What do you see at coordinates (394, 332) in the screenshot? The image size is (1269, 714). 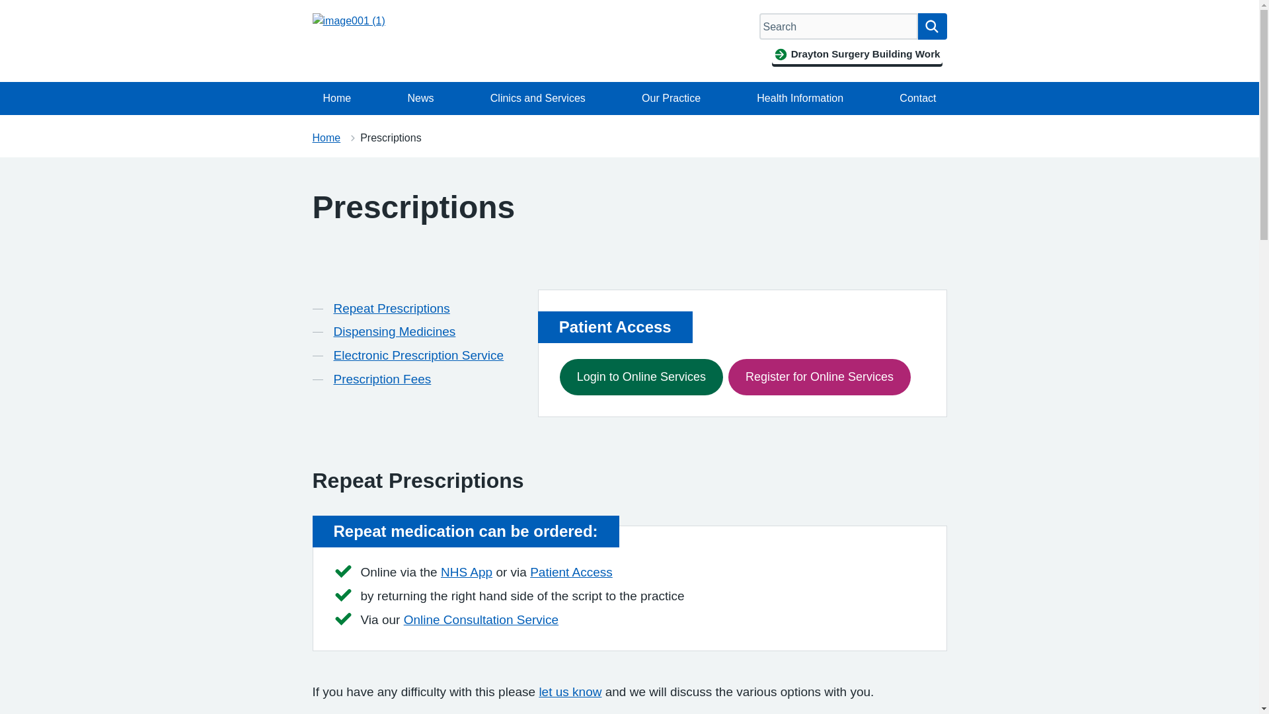 I see `Dispensing Medicines` at bounding box center [394, 332].